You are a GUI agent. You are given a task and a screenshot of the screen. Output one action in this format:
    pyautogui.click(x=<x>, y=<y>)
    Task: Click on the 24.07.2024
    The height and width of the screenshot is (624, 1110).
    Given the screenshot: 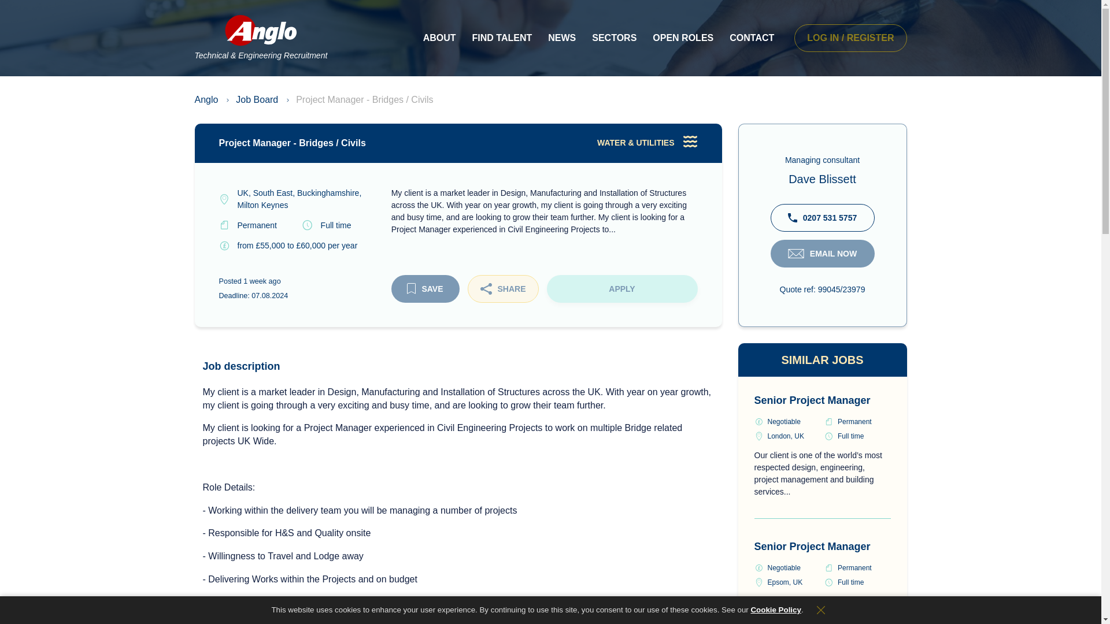 What is the action you would take?
    pyautogui.click(x=261, y=281)
    